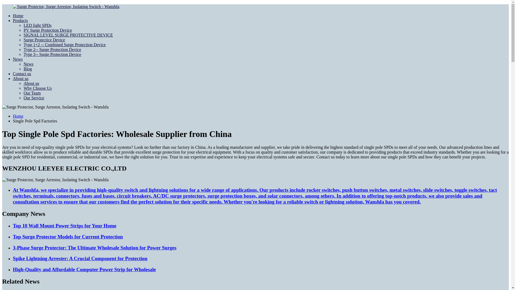 This screenshot has height=290, width=515. What do you see at coordinates (20, 78) in the screenshot?
I see `About us` at bounding box center [20, 78].